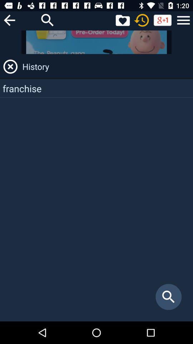 Image resolution: width=193 pixels, height=344 pixels. Describe the element at coordinates (107, 67) in the screenshot. I see `select the history` at that location.